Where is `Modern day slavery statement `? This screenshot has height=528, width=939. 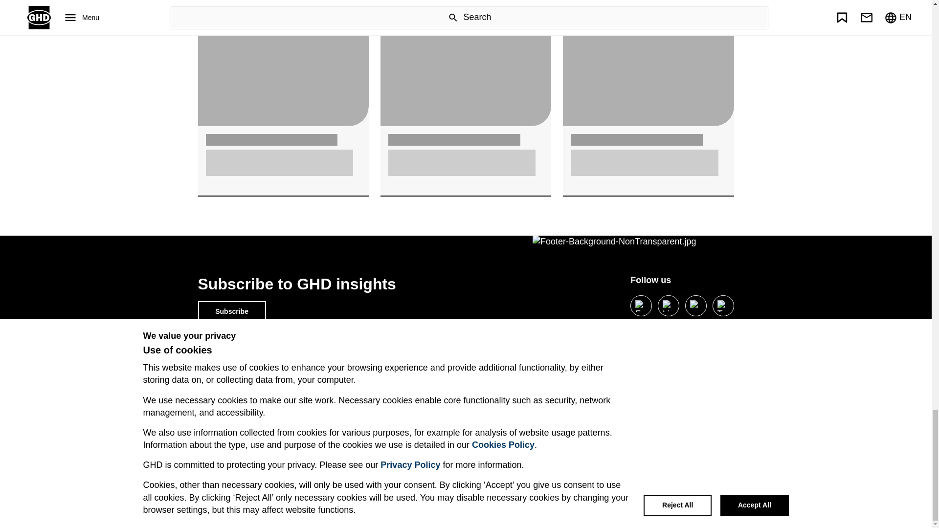
Modern day slavery statement  is located at coordinates (380, 391).